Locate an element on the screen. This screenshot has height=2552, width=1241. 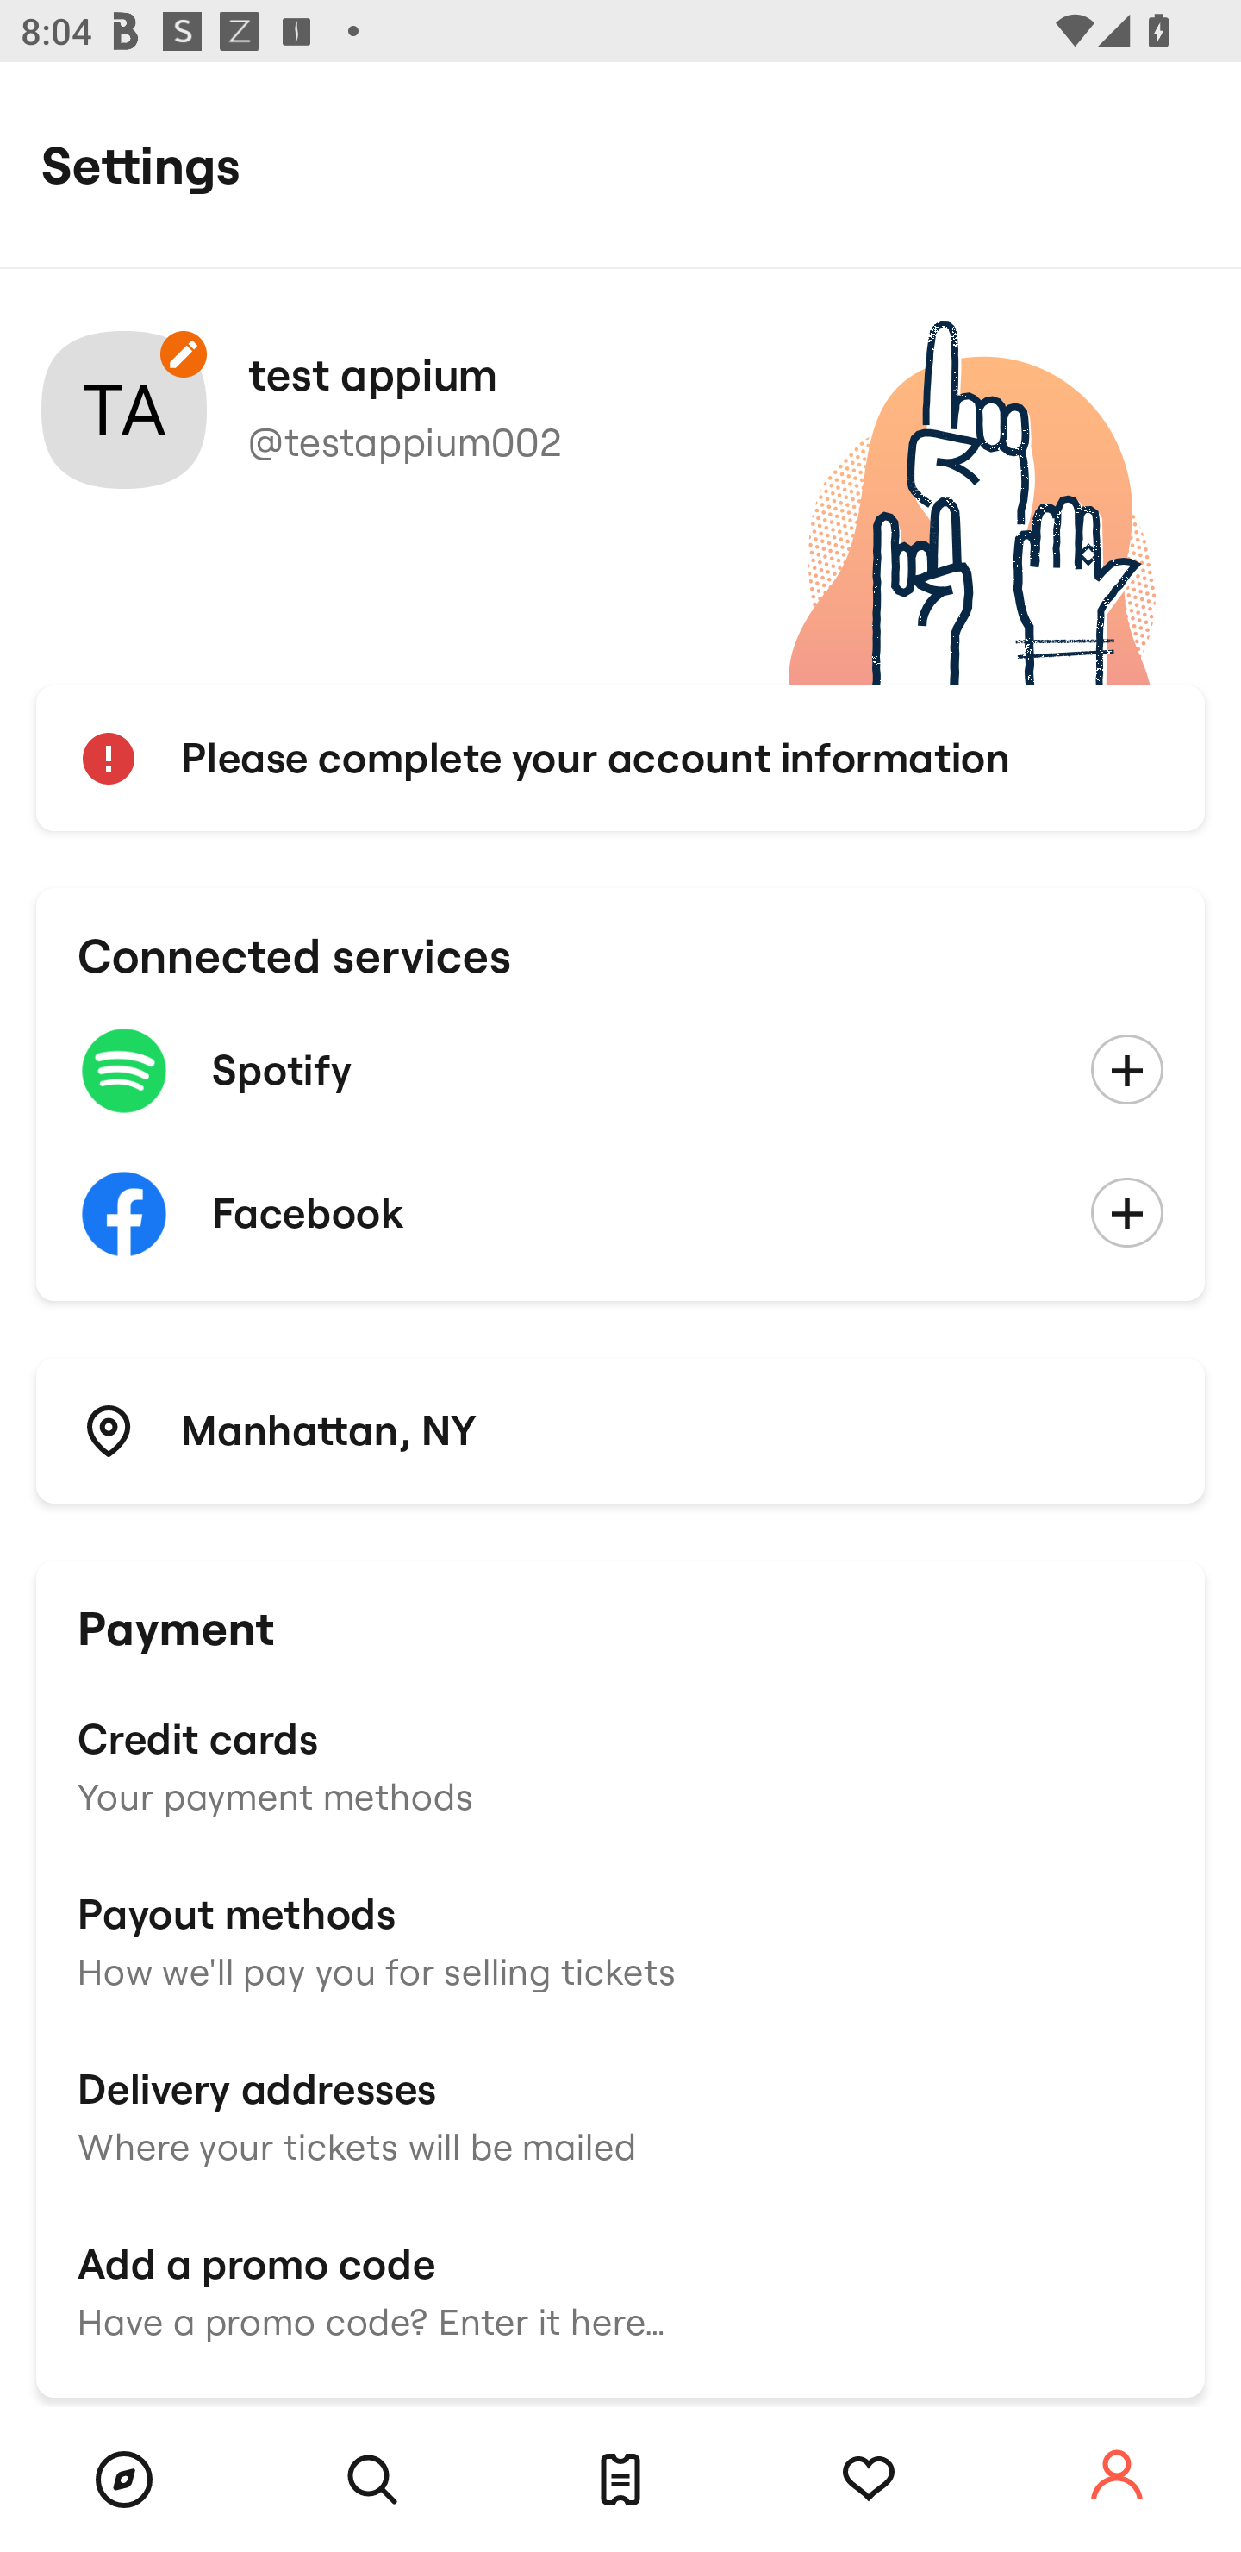
Browse is located at coordinates (124, 2480).